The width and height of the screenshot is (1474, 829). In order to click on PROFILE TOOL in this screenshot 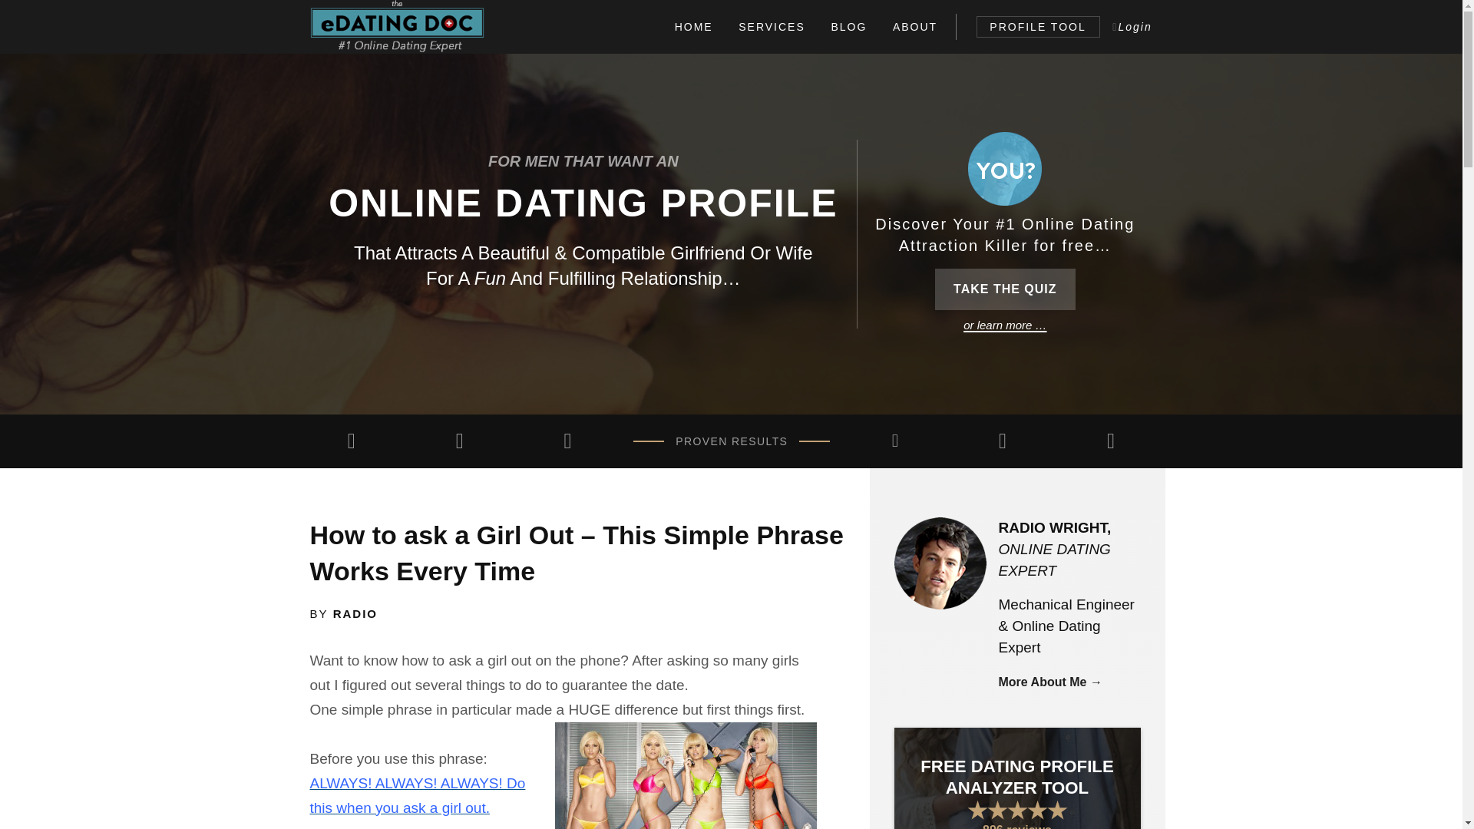, I will do `click(1038, 26)`.